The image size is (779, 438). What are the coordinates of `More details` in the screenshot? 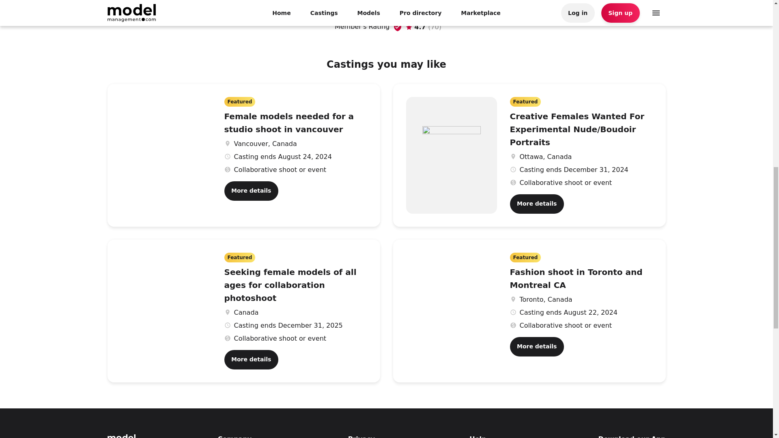 It's located at (251, 359).